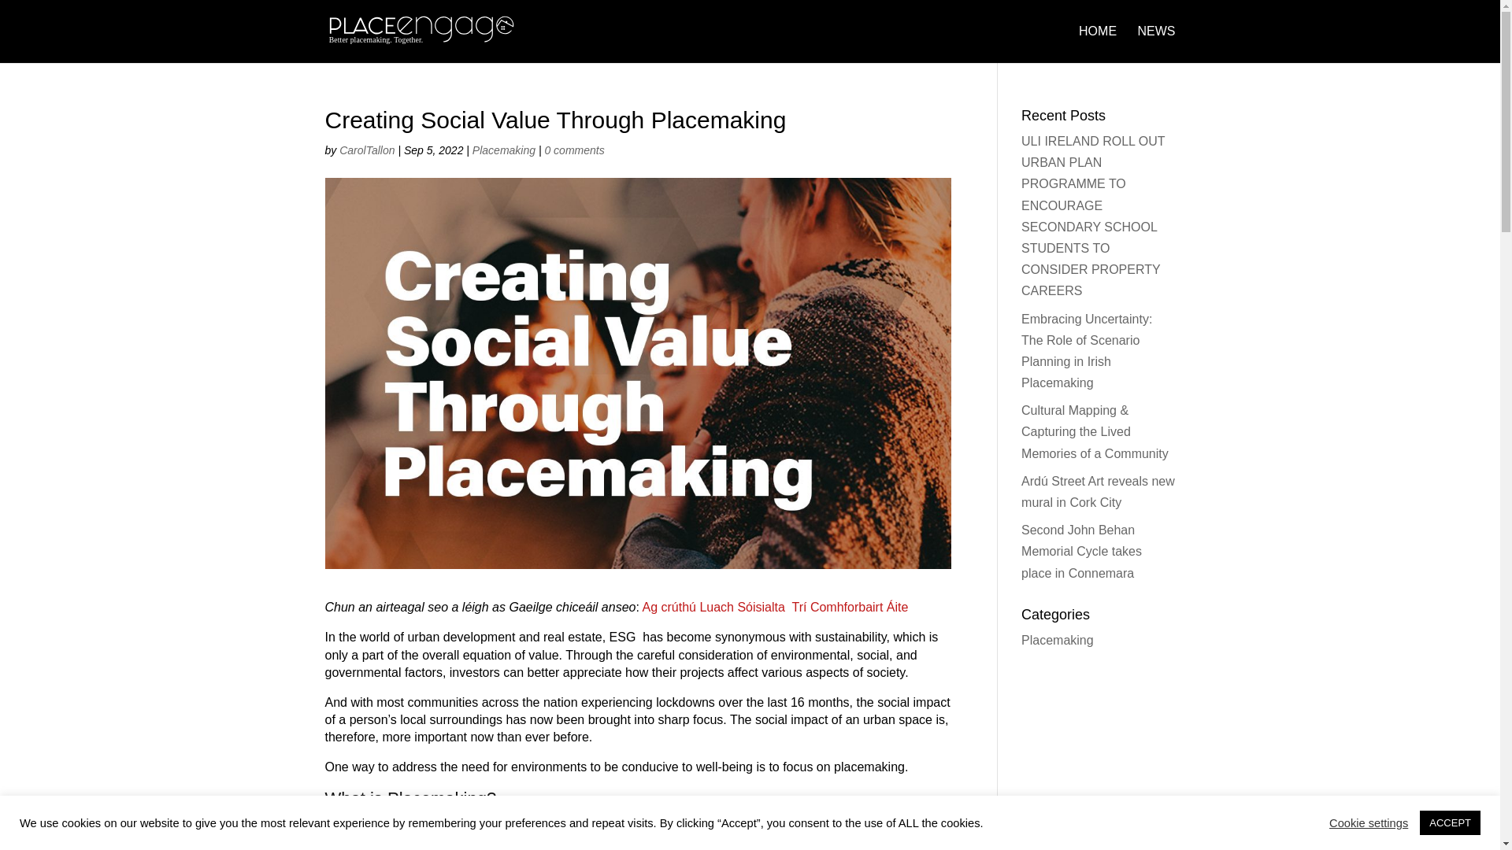 The height and width of the screenshot is (850, 1512). What do you see at coordinates (573, 150) in the screenshot?
I see `0 comments` at bounding box center [573, 150].